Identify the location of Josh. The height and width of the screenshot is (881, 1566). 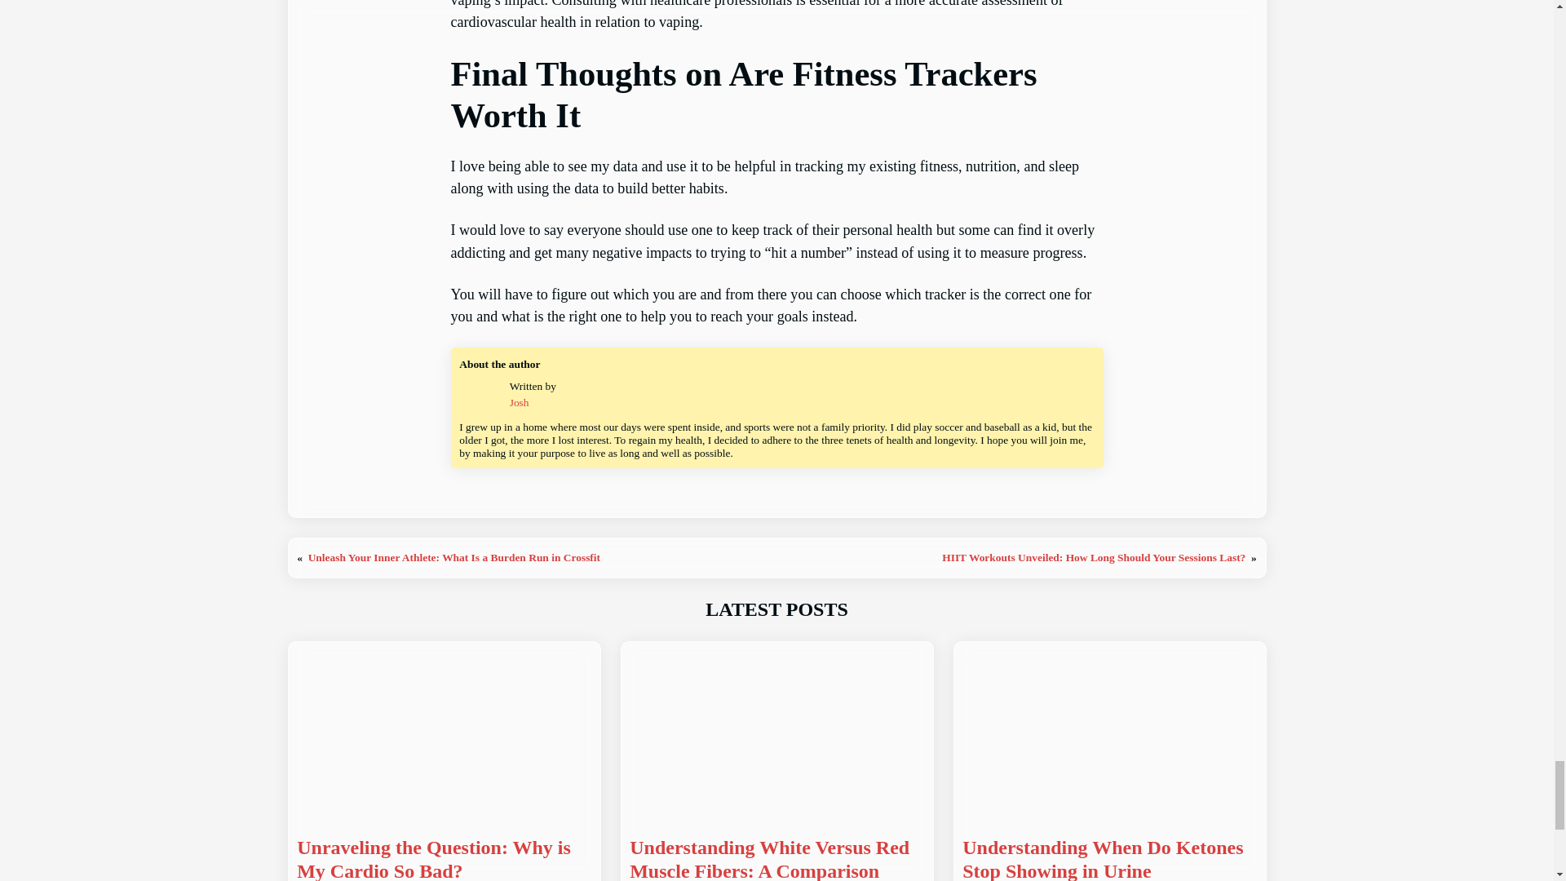
(519, 403).